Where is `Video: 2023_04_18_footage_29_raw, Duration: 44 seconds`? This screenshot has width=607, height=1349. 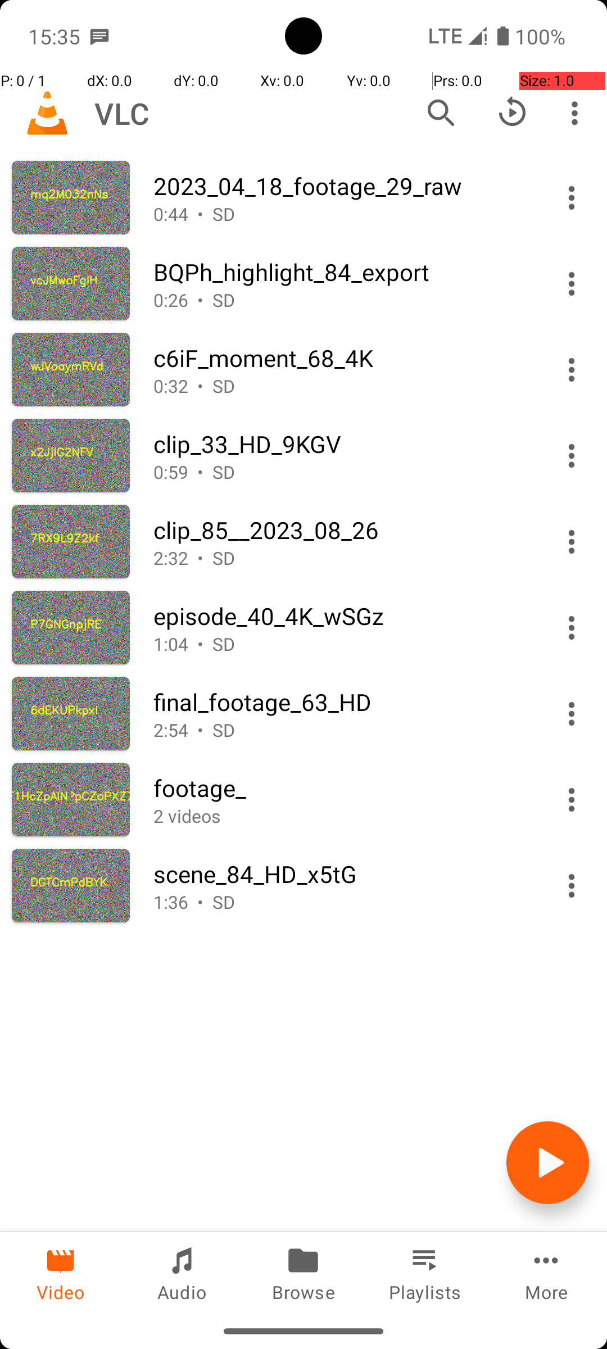
Video: 2023_04_18_footage_29_raw, Duration: 44 seconds is located at coordinates (303, 198).